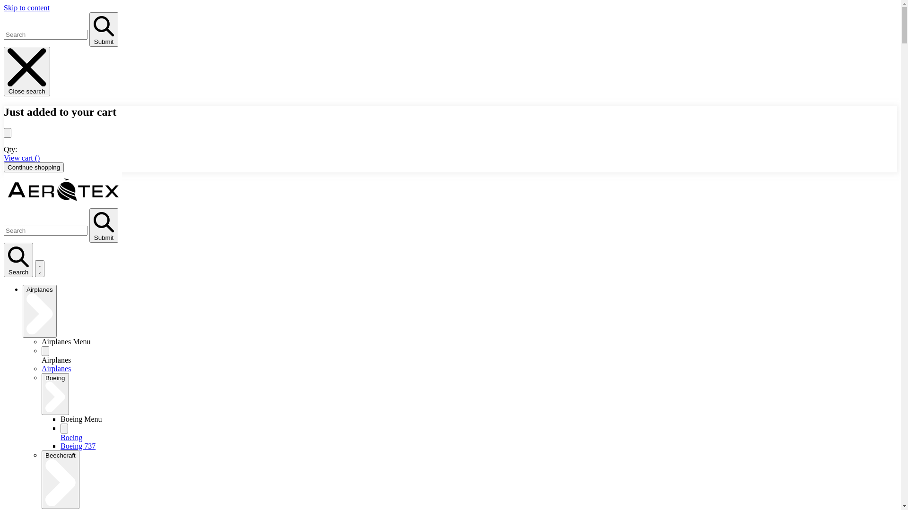  Describe the element at coordinates (61, 480) in the screenshot. I see `Beechcraft` at that location.